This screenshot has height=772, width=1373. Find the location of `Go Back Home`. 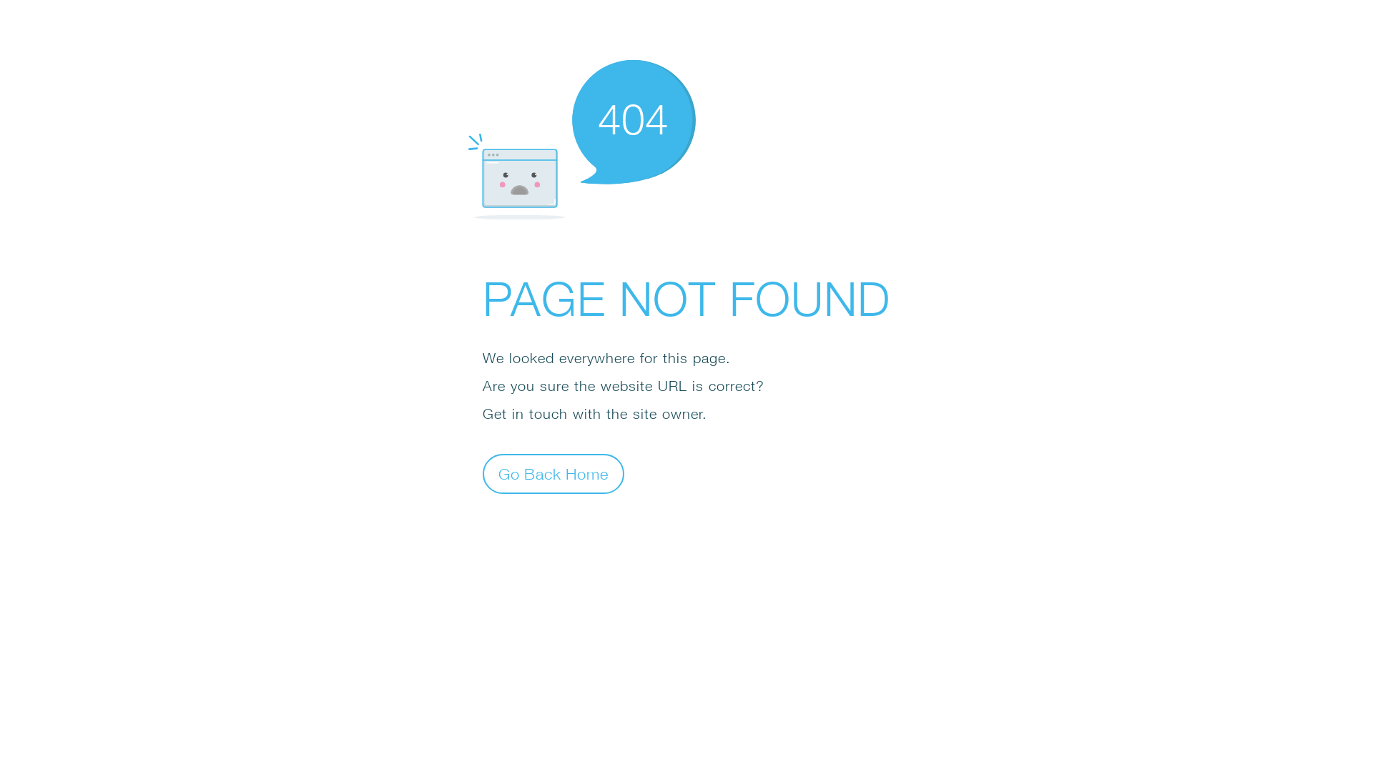

Go Back Home is located at coordinates (553, 473).